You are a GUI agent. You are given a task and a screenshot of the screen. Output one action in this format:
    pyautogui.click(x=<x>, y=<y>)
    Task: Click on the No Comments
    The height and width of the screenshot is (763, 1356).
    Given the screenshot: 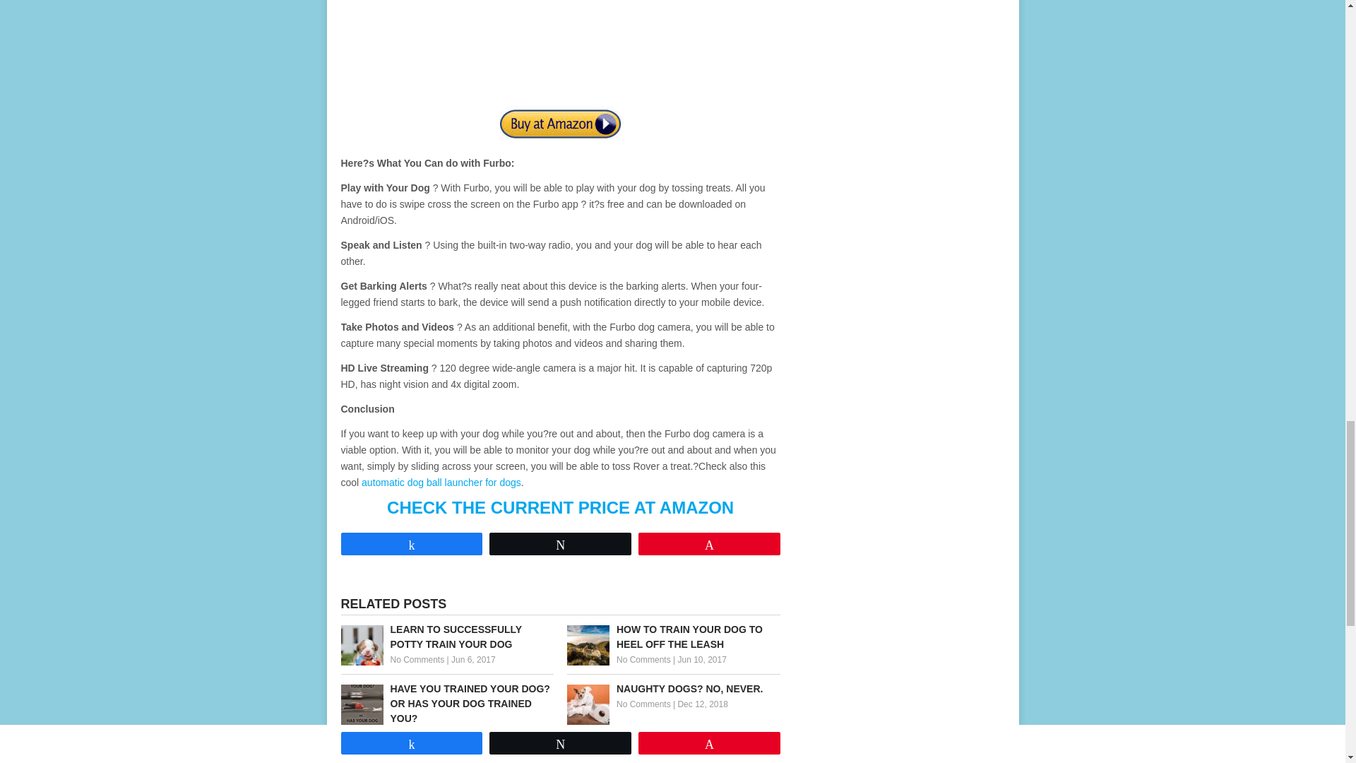 What is the action you would take?
    pyautogui.click(x=644, y=659)
    